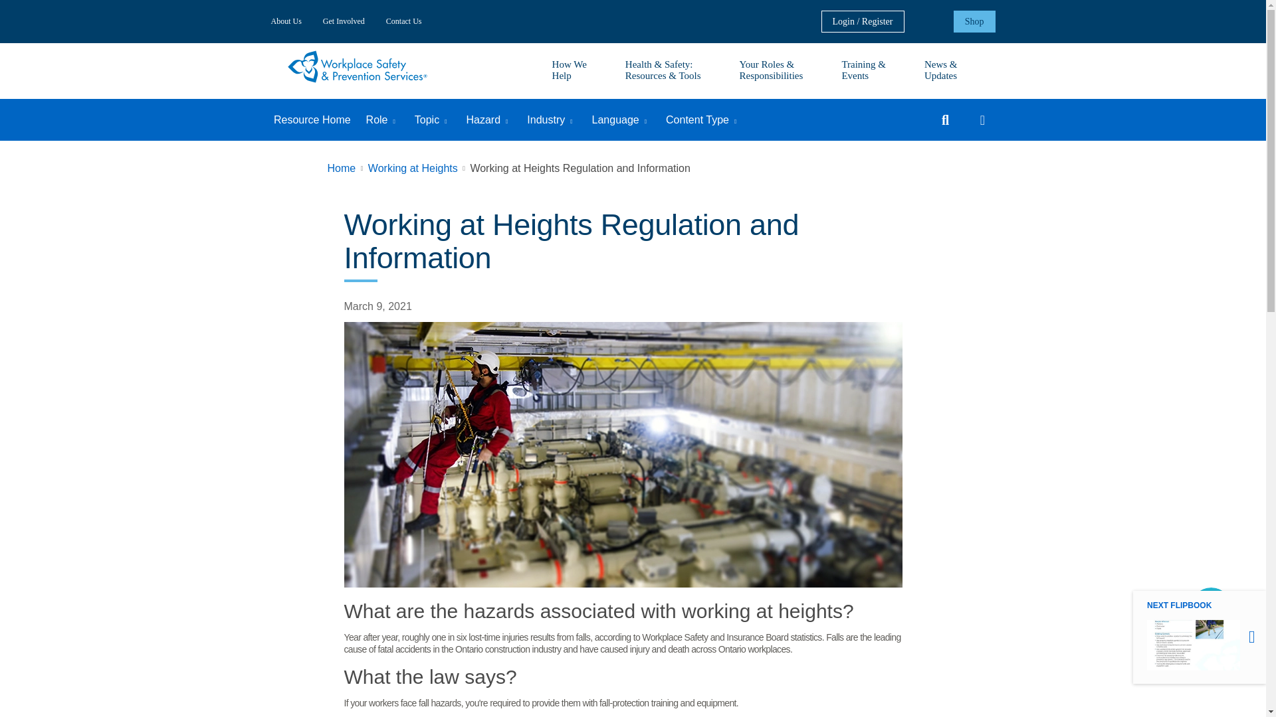  Describe the element at coordinates (944, 119) in the screenshot. I see `Open Search Box` at that location.